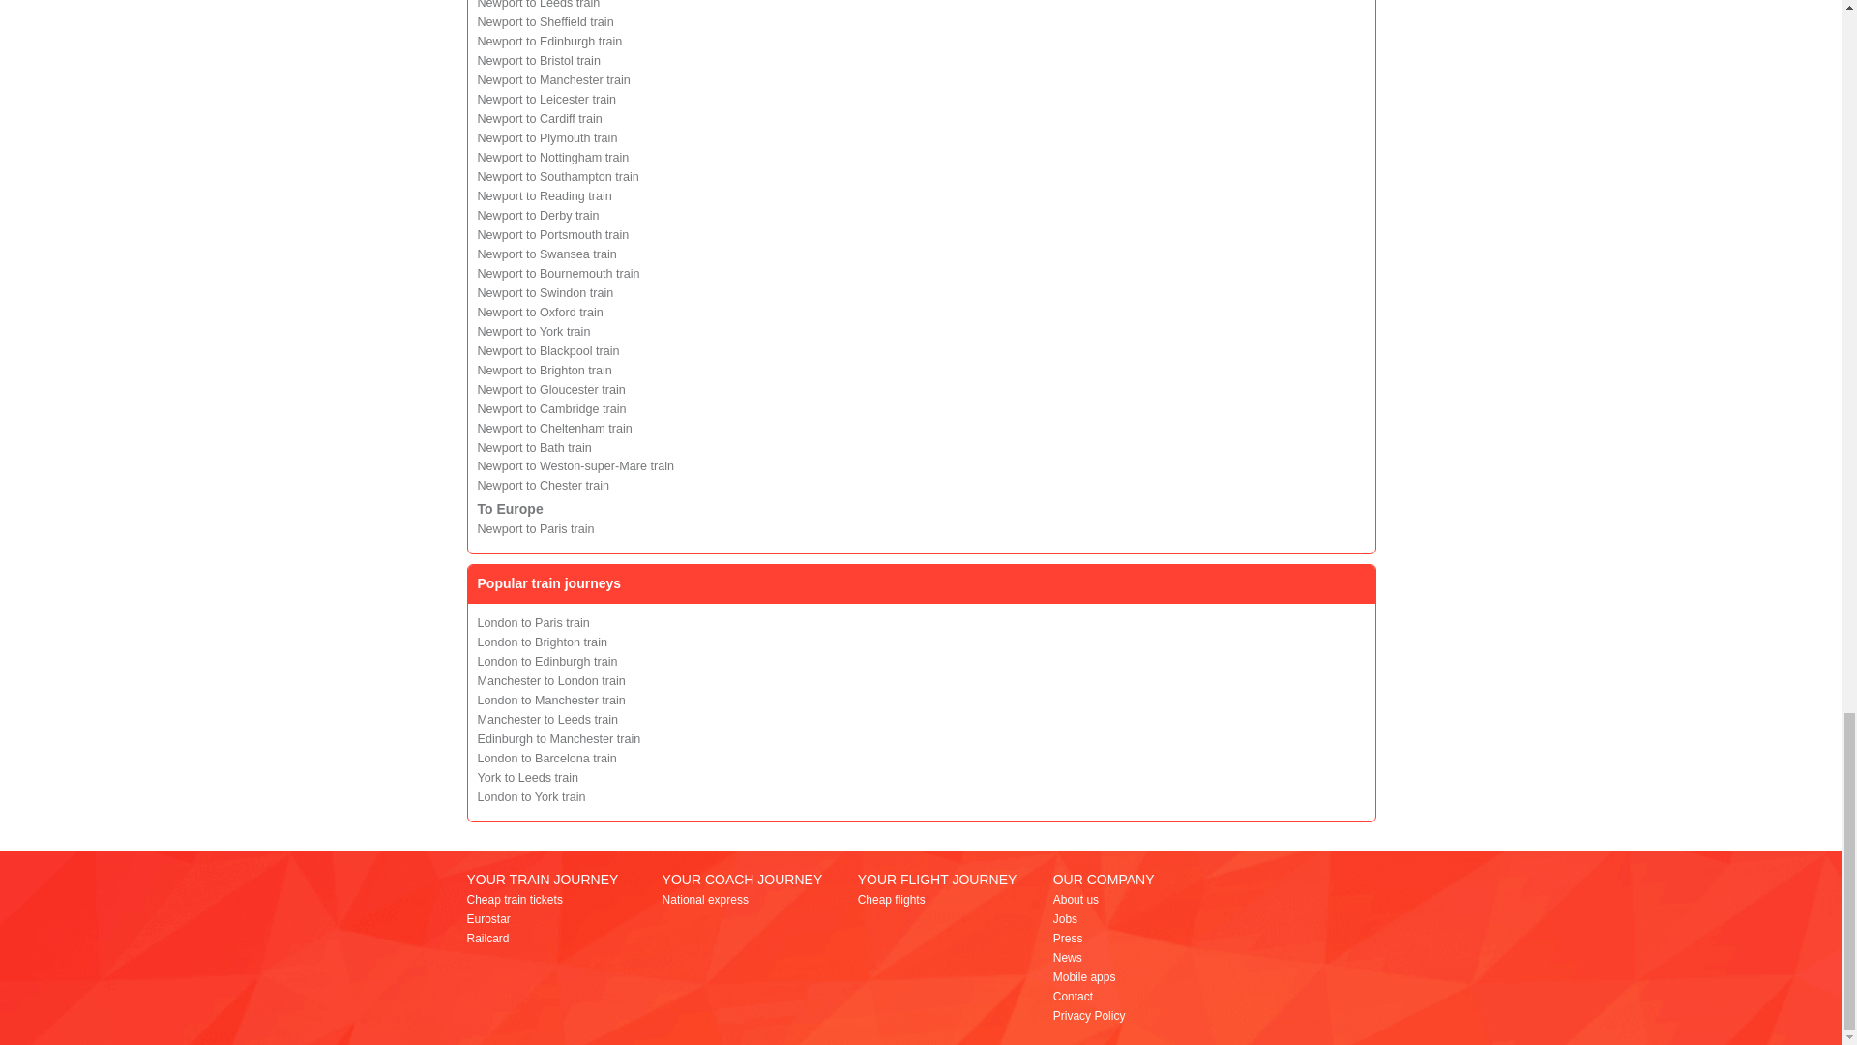  What do you see at coordinates (553, 79) in the screenshot?
I see `Newport to Manchester train` at bounding box center [553, 79].